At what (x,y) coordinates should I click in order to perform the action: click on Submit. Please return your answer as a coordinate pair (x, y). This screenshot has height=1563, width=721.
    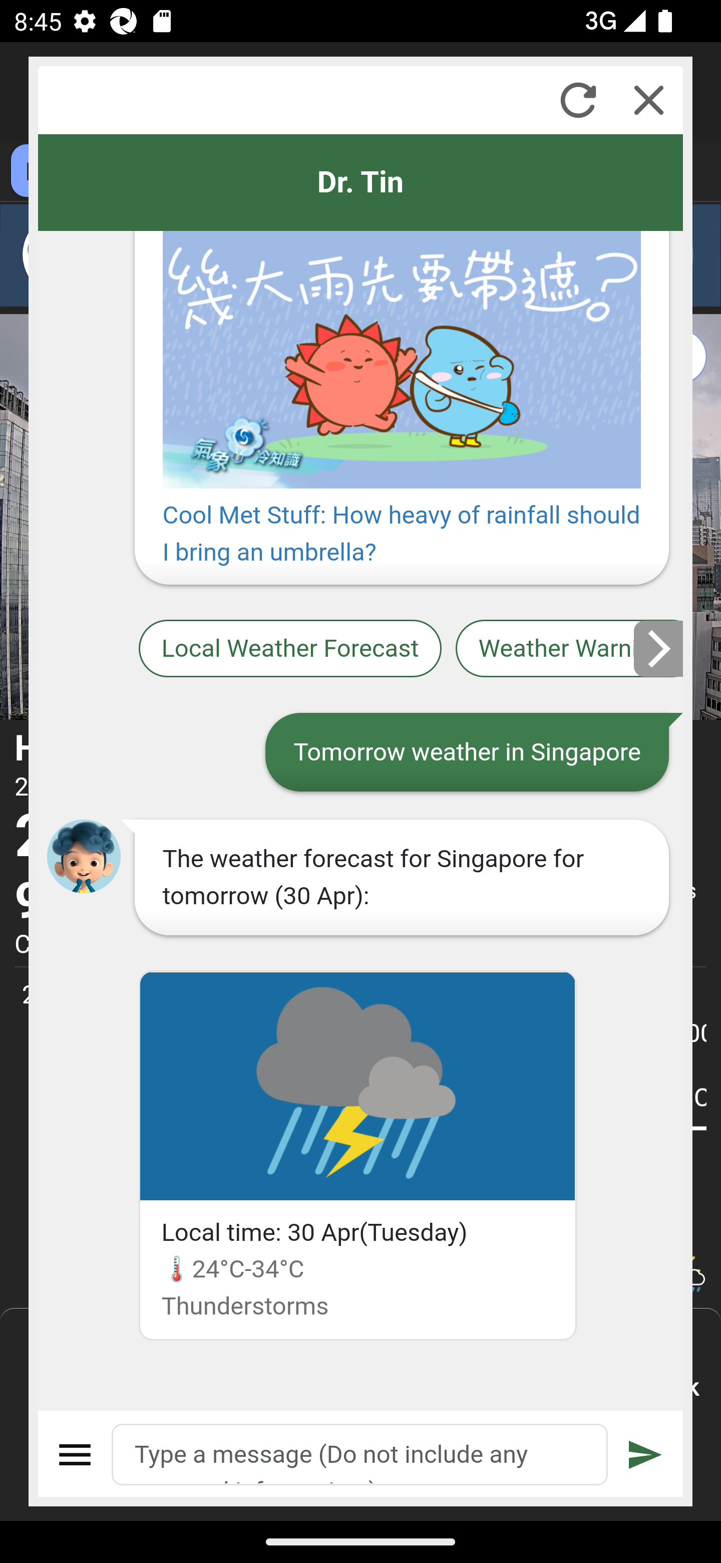
    Looking at the image, I should click on (645, 1454).